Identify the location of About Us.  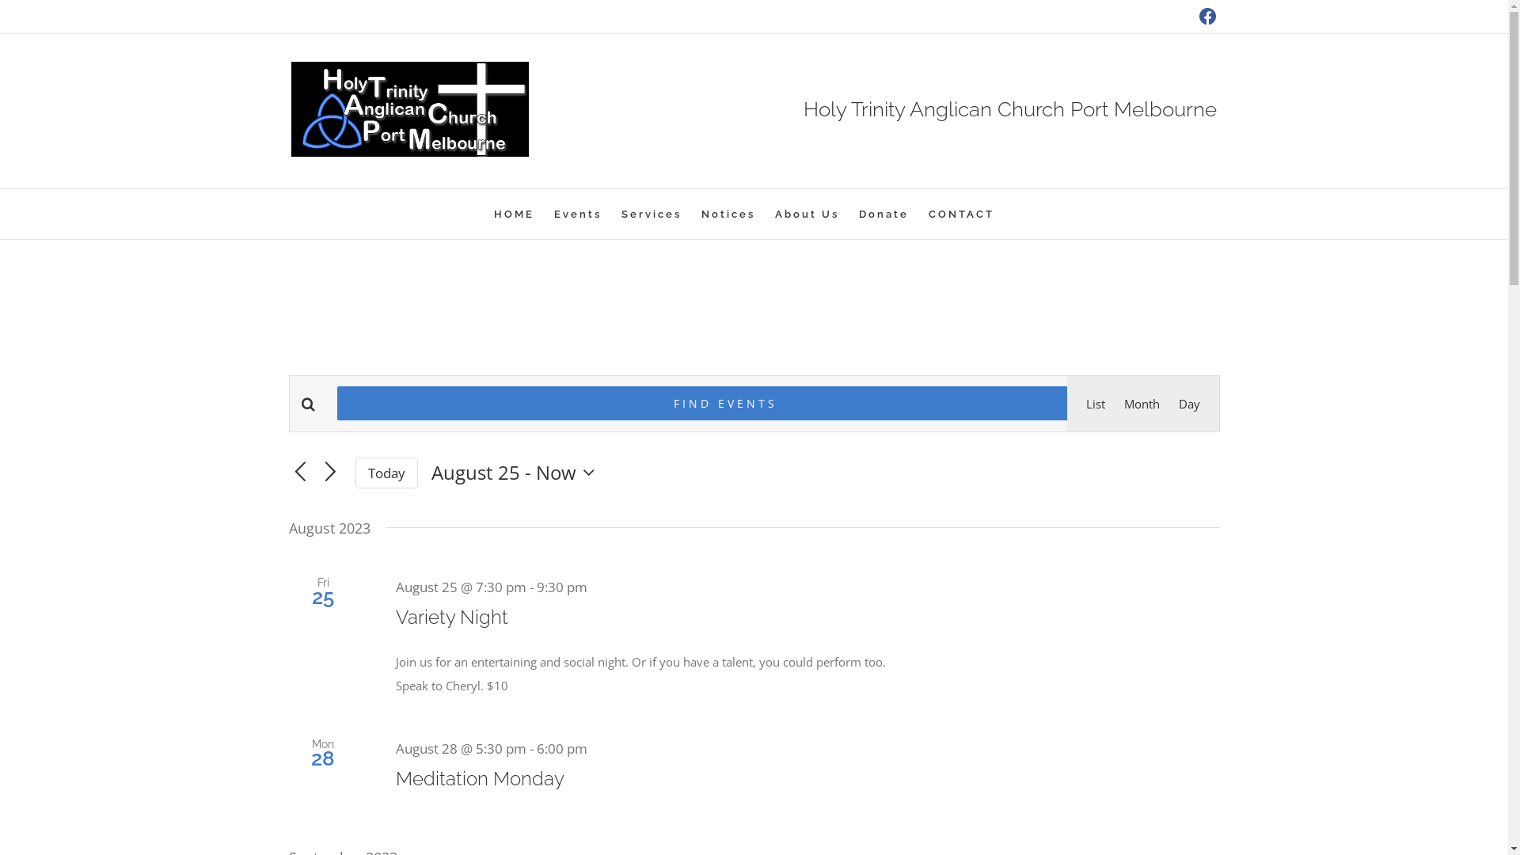
(807, 214).